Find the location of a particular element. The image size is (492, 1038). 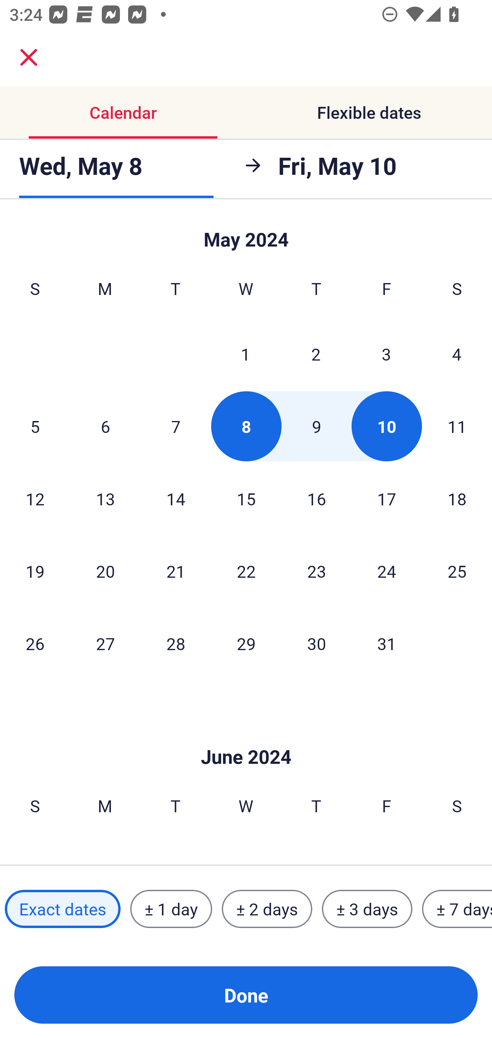

16 Thursday, May 16, 2024 is located at coordinates (316, 499).